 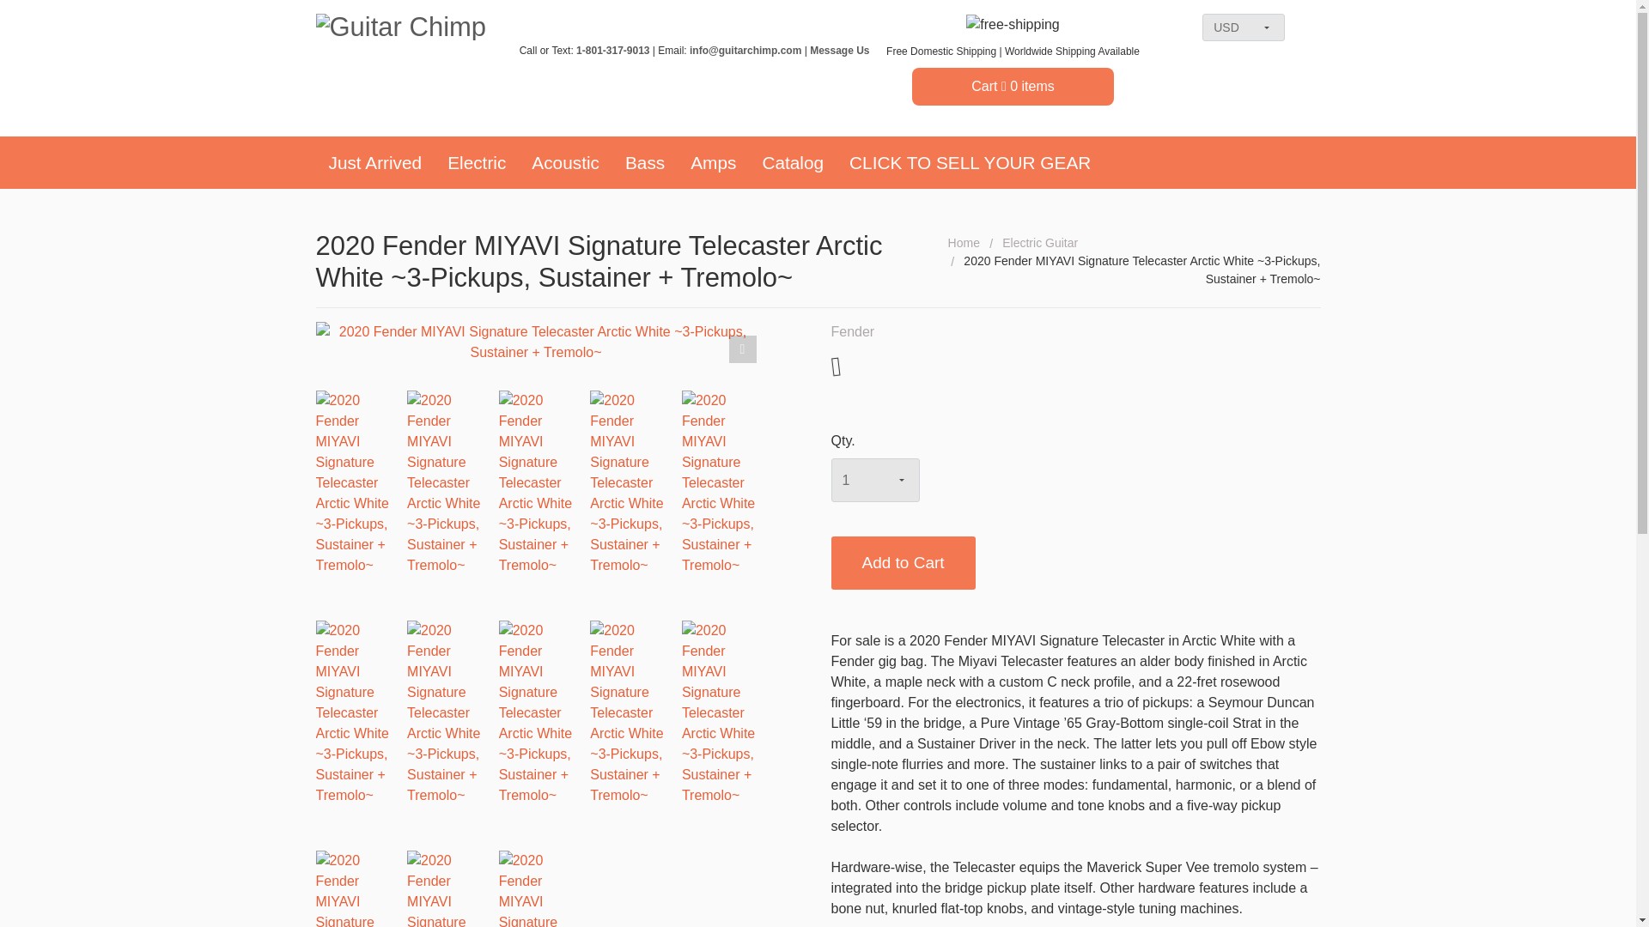 I want to click on 1-801-317-9013, so click(x=612, y=50).